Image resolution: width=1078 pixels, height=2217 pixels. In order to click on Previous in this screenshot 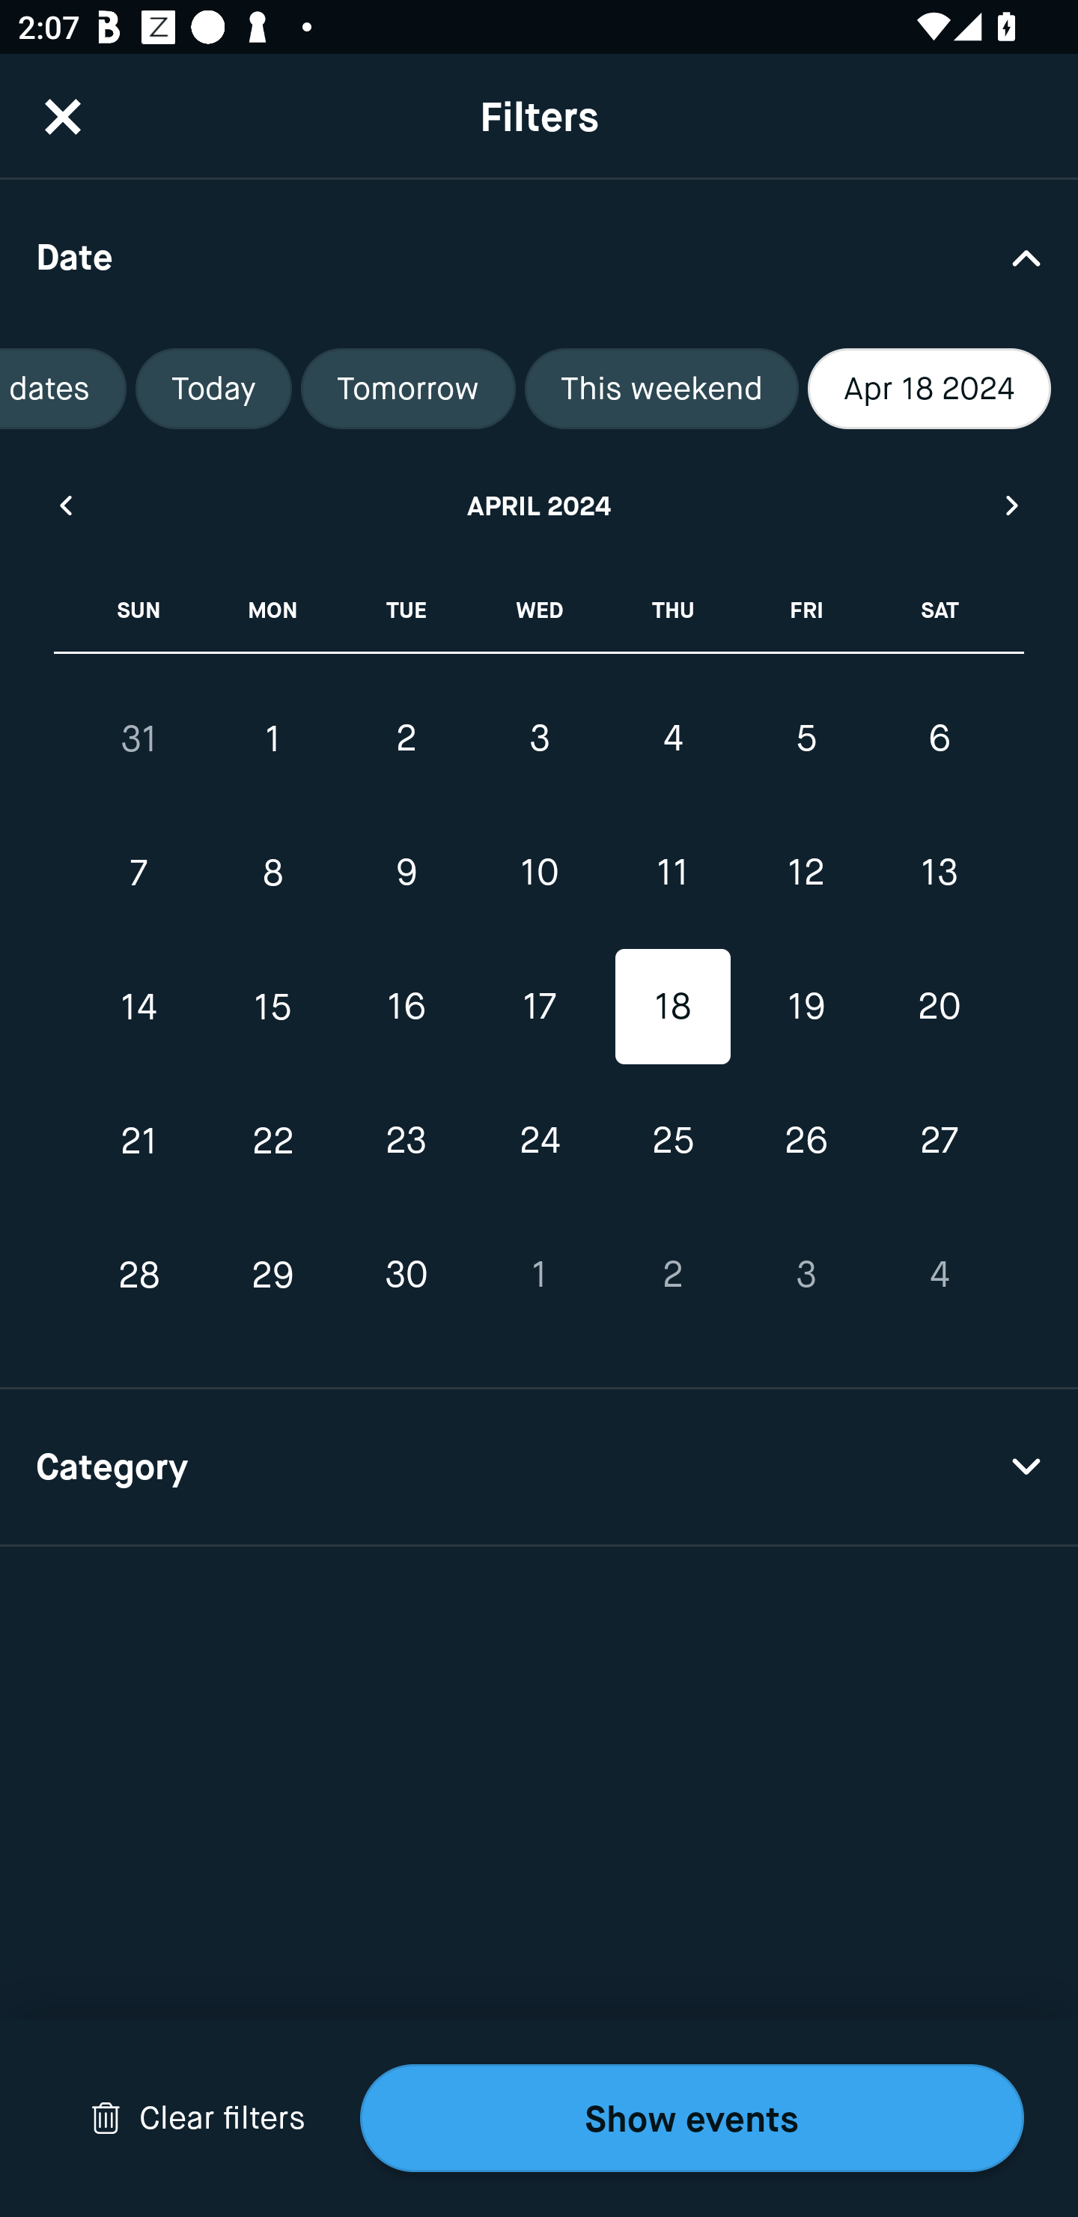, I will do `click(64, 505)`.